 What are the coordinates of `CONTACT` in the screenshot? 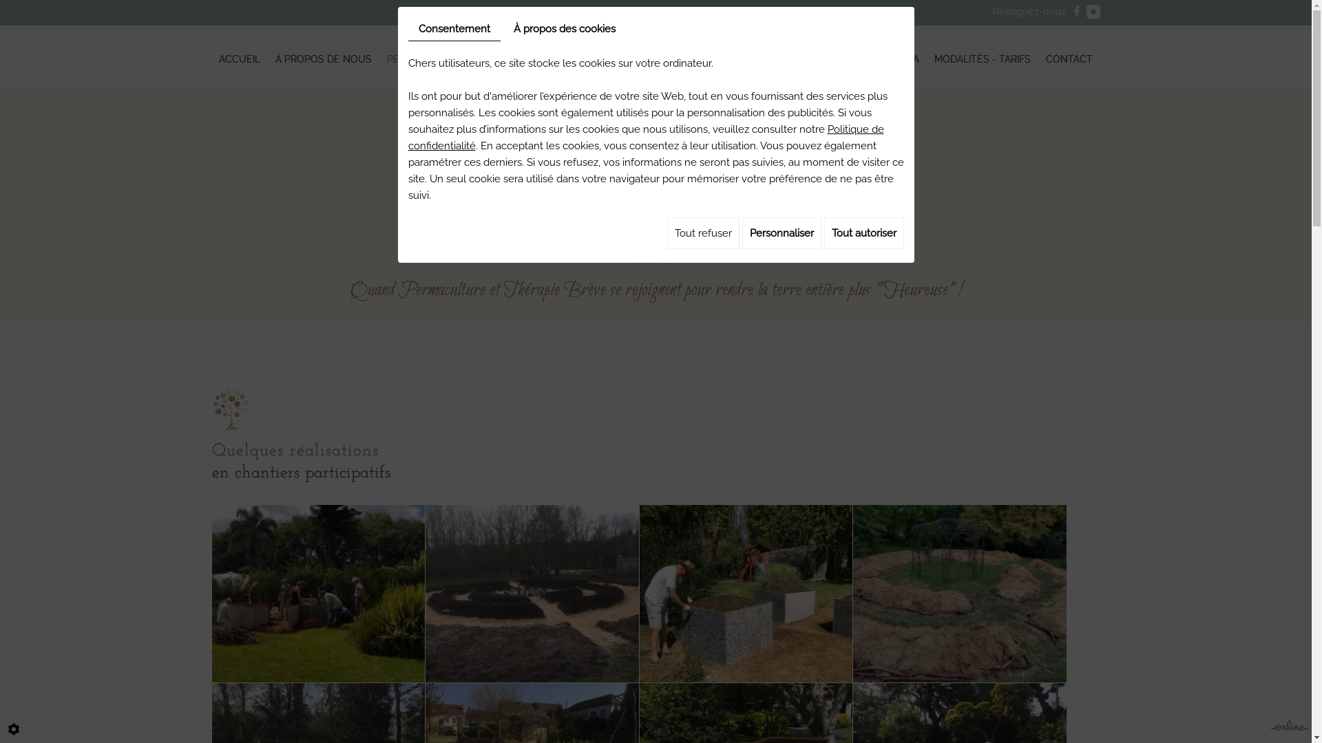 It's located at (1069, 56).